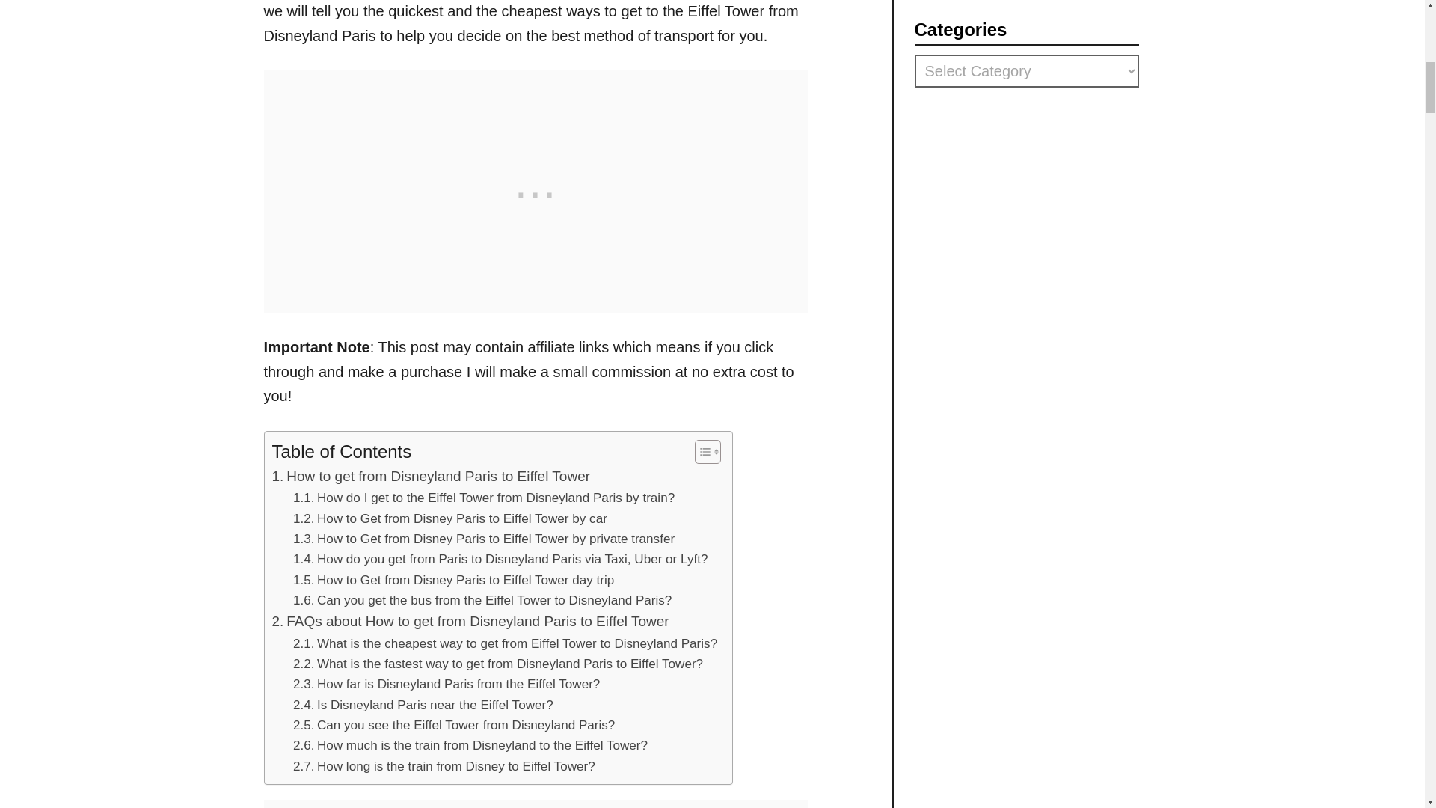 The height and width of the screenshot is (808, 1436). What do you see at coordinates (450, 519) in the screenshot?
I see `How to Get from Disney Paris to Eiffel Tower by car` at bounding box center [450, 519].